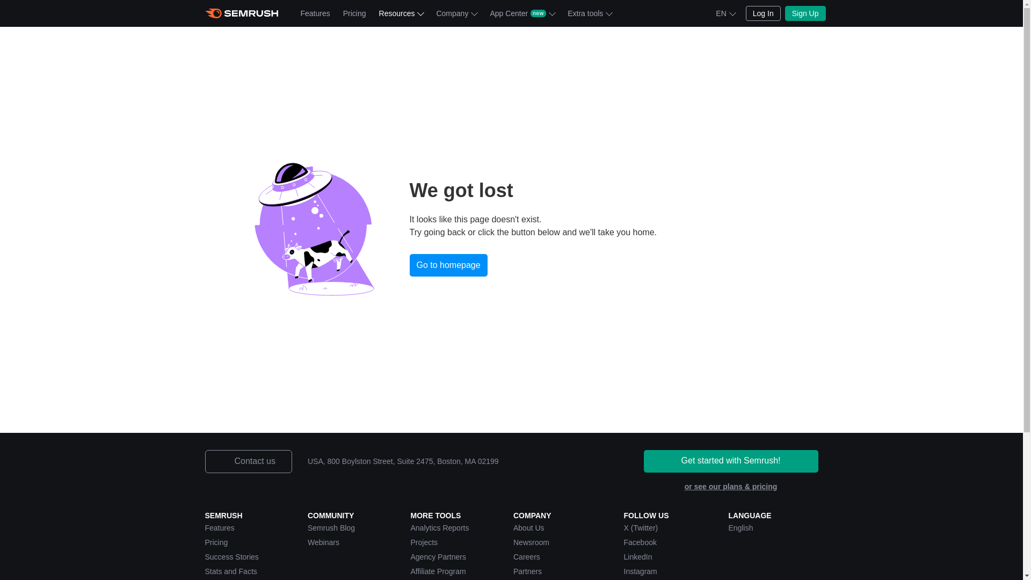 This screenshot has height=580, width=1031. Describe the element at coordinates (522, 13) in the screenshot. I see `App Center` at that location.